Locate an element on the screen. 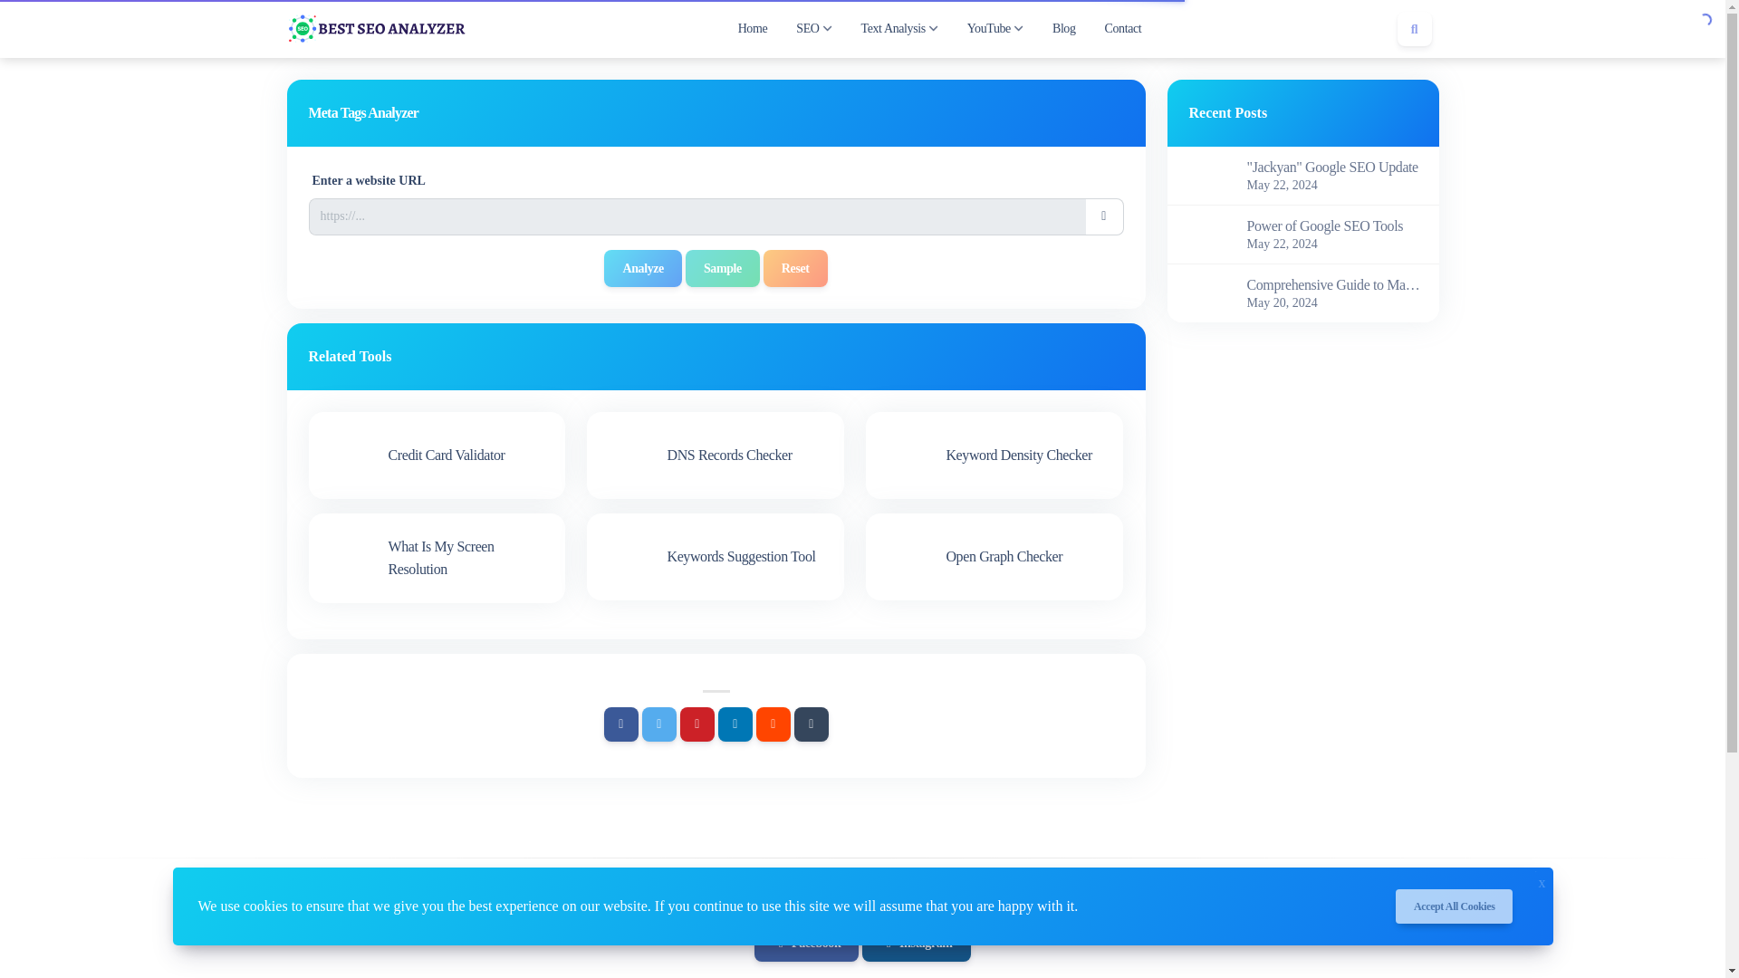 The image size is (1739, 978). Reset is located at coordinates (795, 268).